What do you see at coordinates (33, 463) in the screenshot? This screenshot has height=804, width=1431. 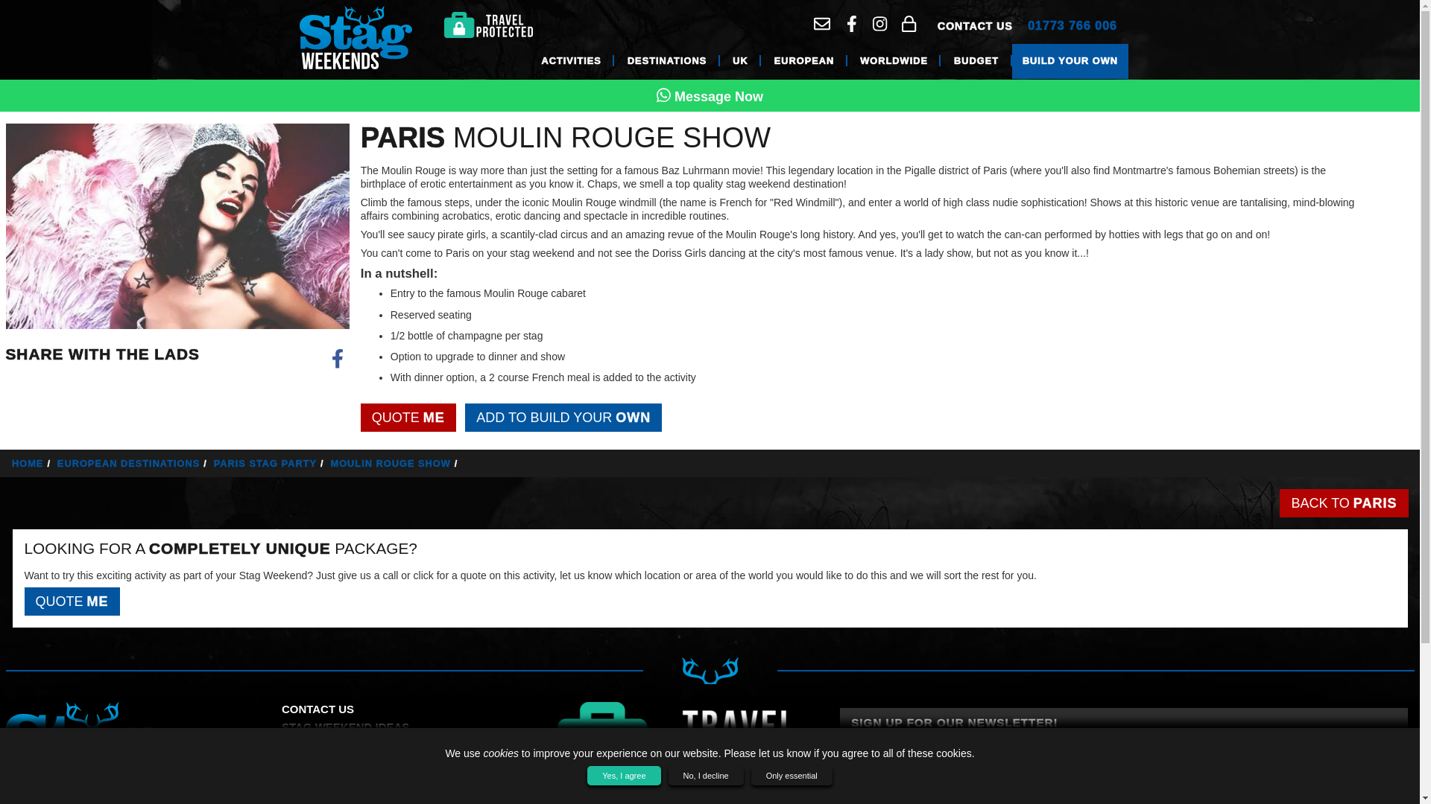 I see `HOME` at bounding box center [33, 463].